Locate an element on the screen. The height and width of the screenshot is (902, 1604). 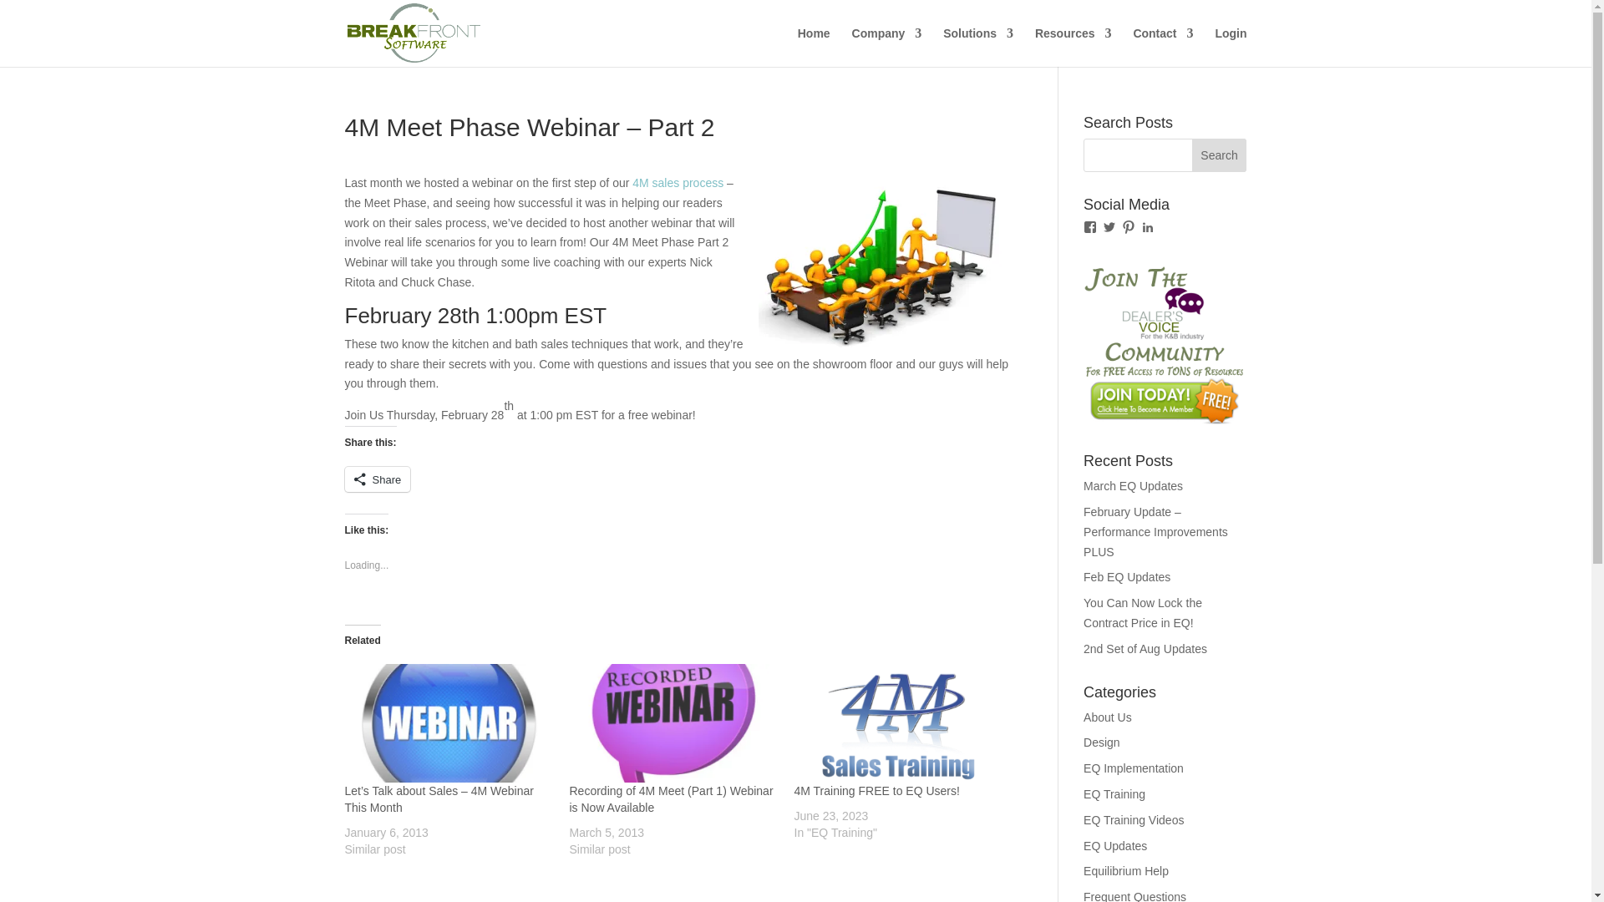
Search is located at coordinates (1220, 155).